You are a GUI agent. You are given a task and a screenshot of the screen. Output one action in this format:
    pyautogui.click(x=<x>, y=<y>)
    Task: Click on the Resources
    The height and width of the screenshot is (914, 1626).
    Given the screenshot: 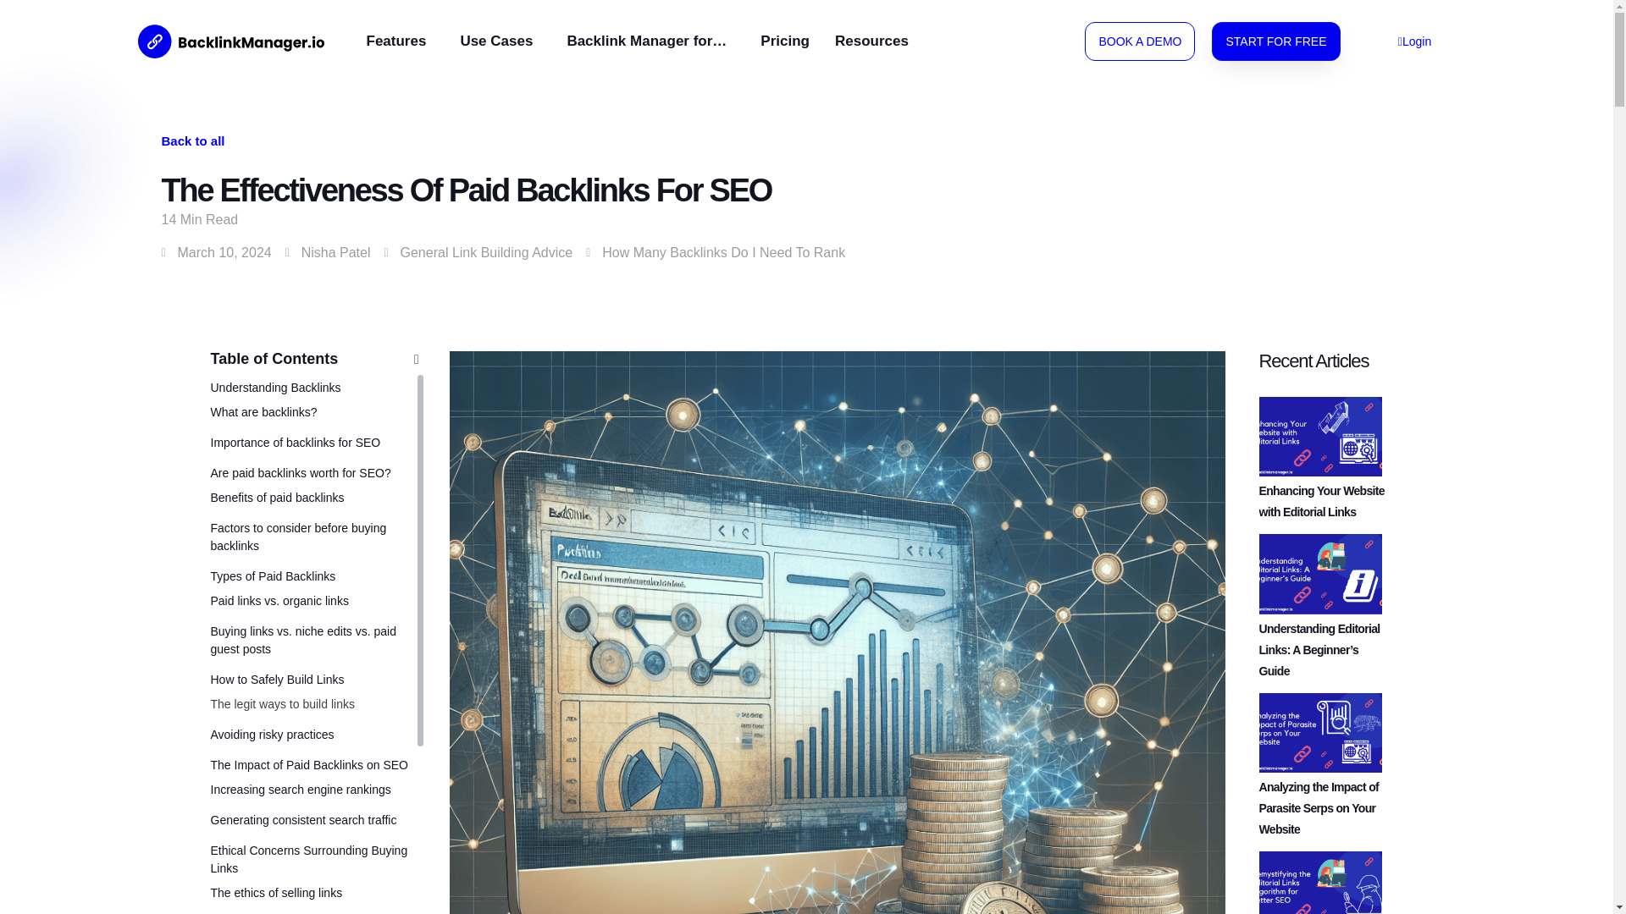 What is the action you would take?
    pyautogui.click(x=876, y=19)
    